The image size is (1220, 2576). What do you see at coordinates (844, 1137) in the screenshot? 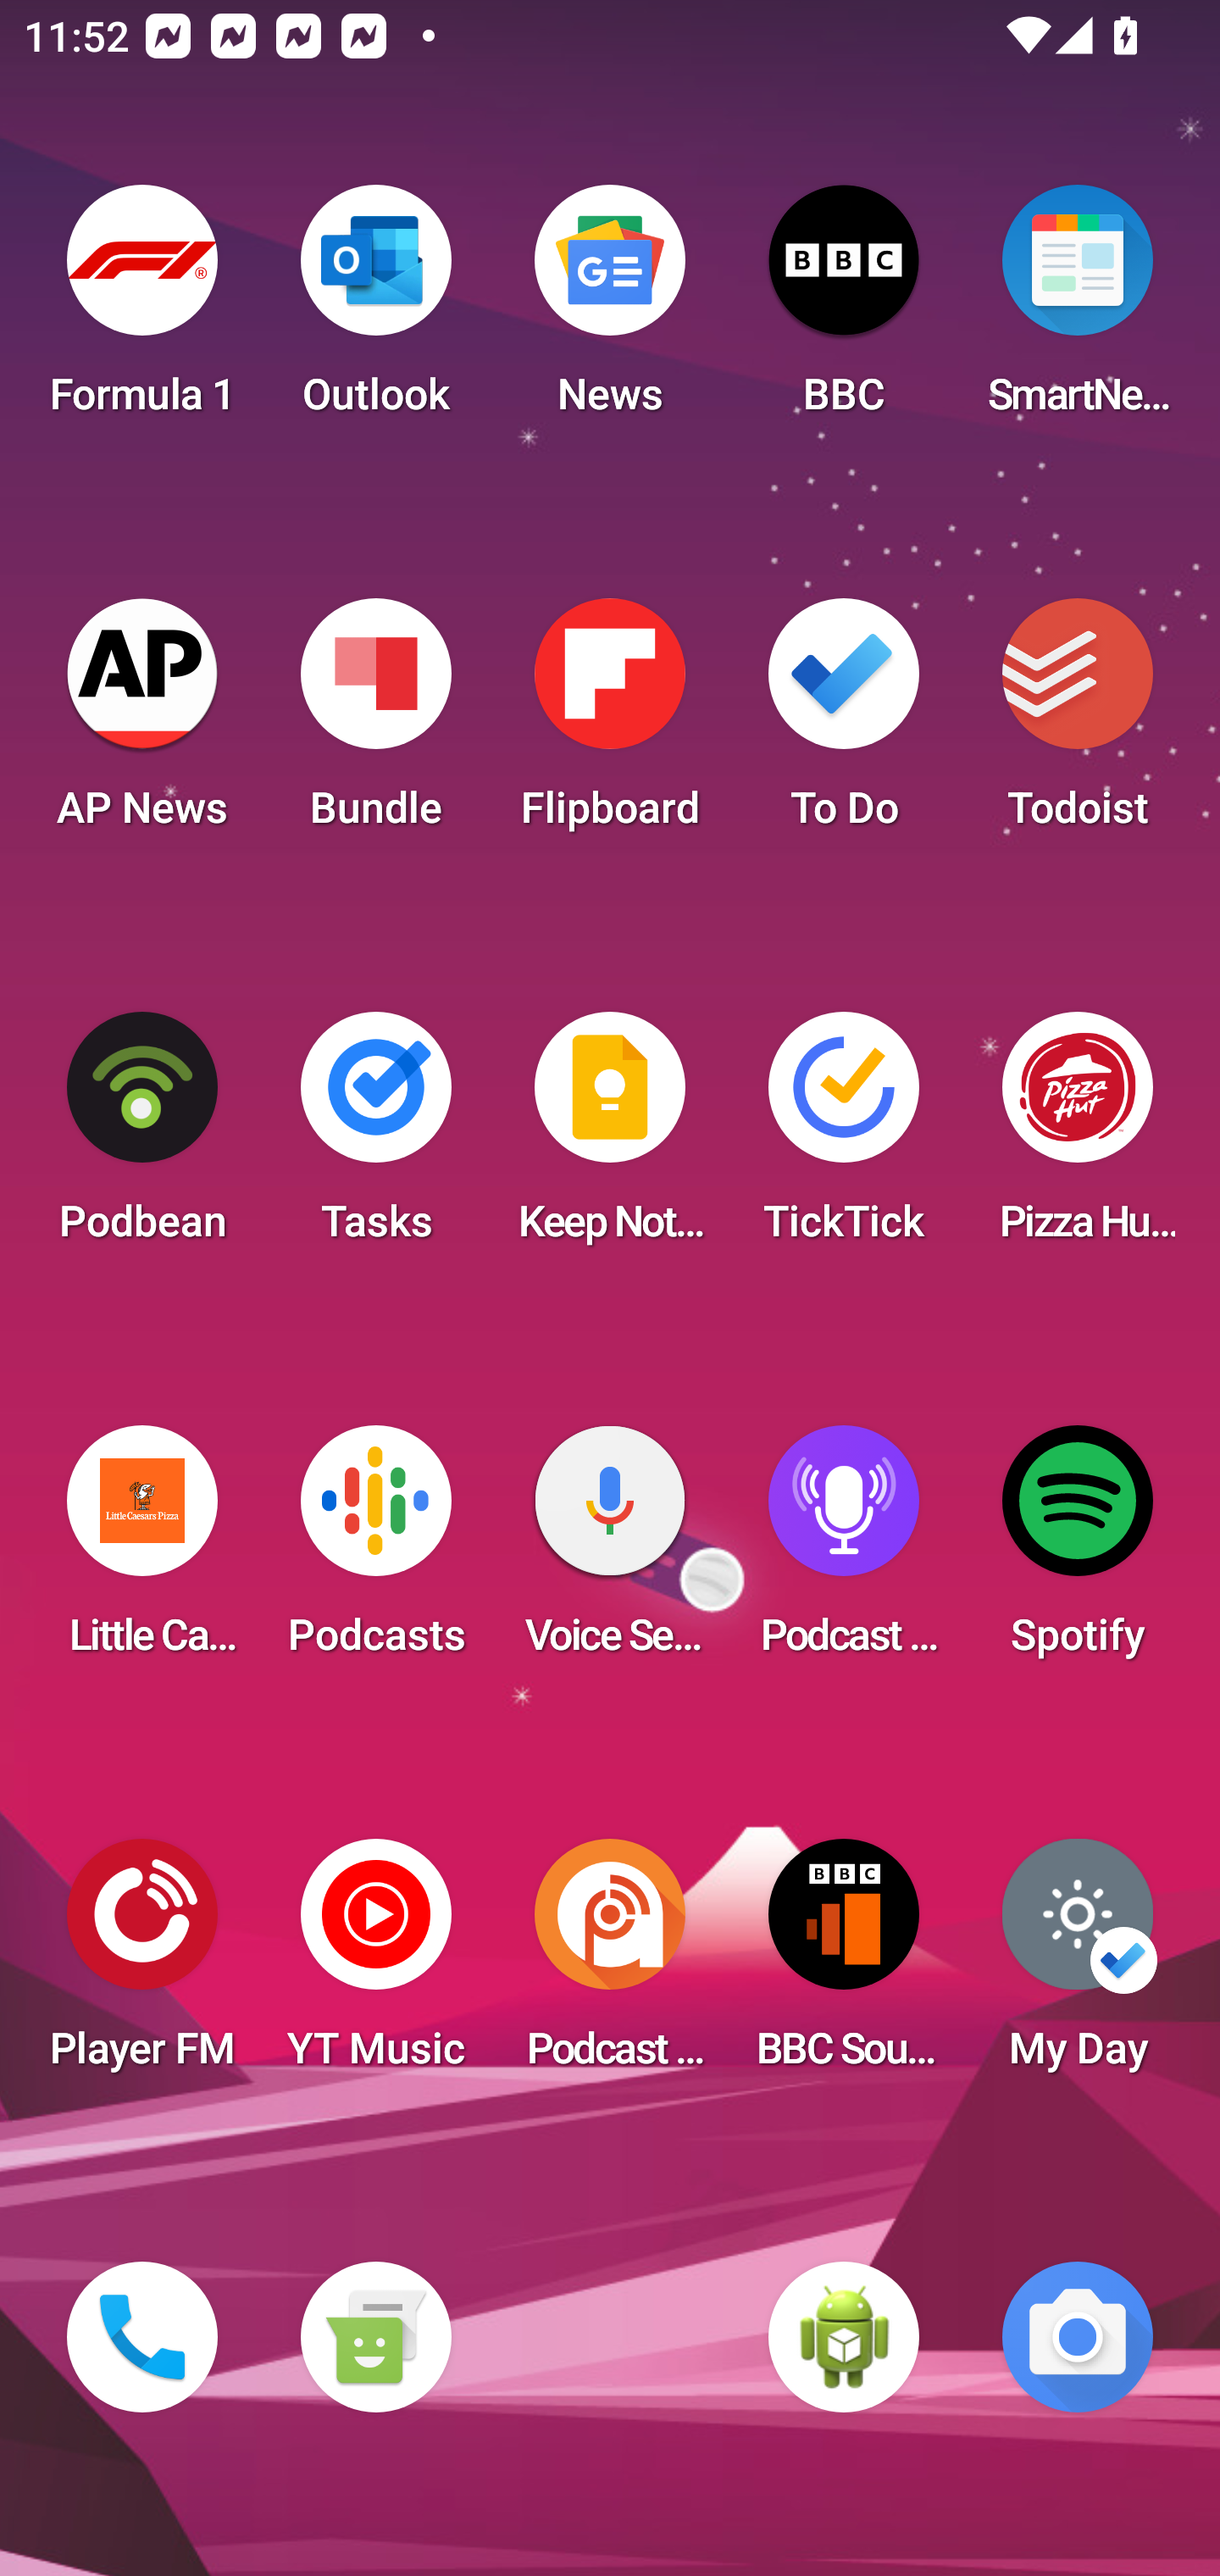
I see `TickTick` at bounding box center [844, 1137].